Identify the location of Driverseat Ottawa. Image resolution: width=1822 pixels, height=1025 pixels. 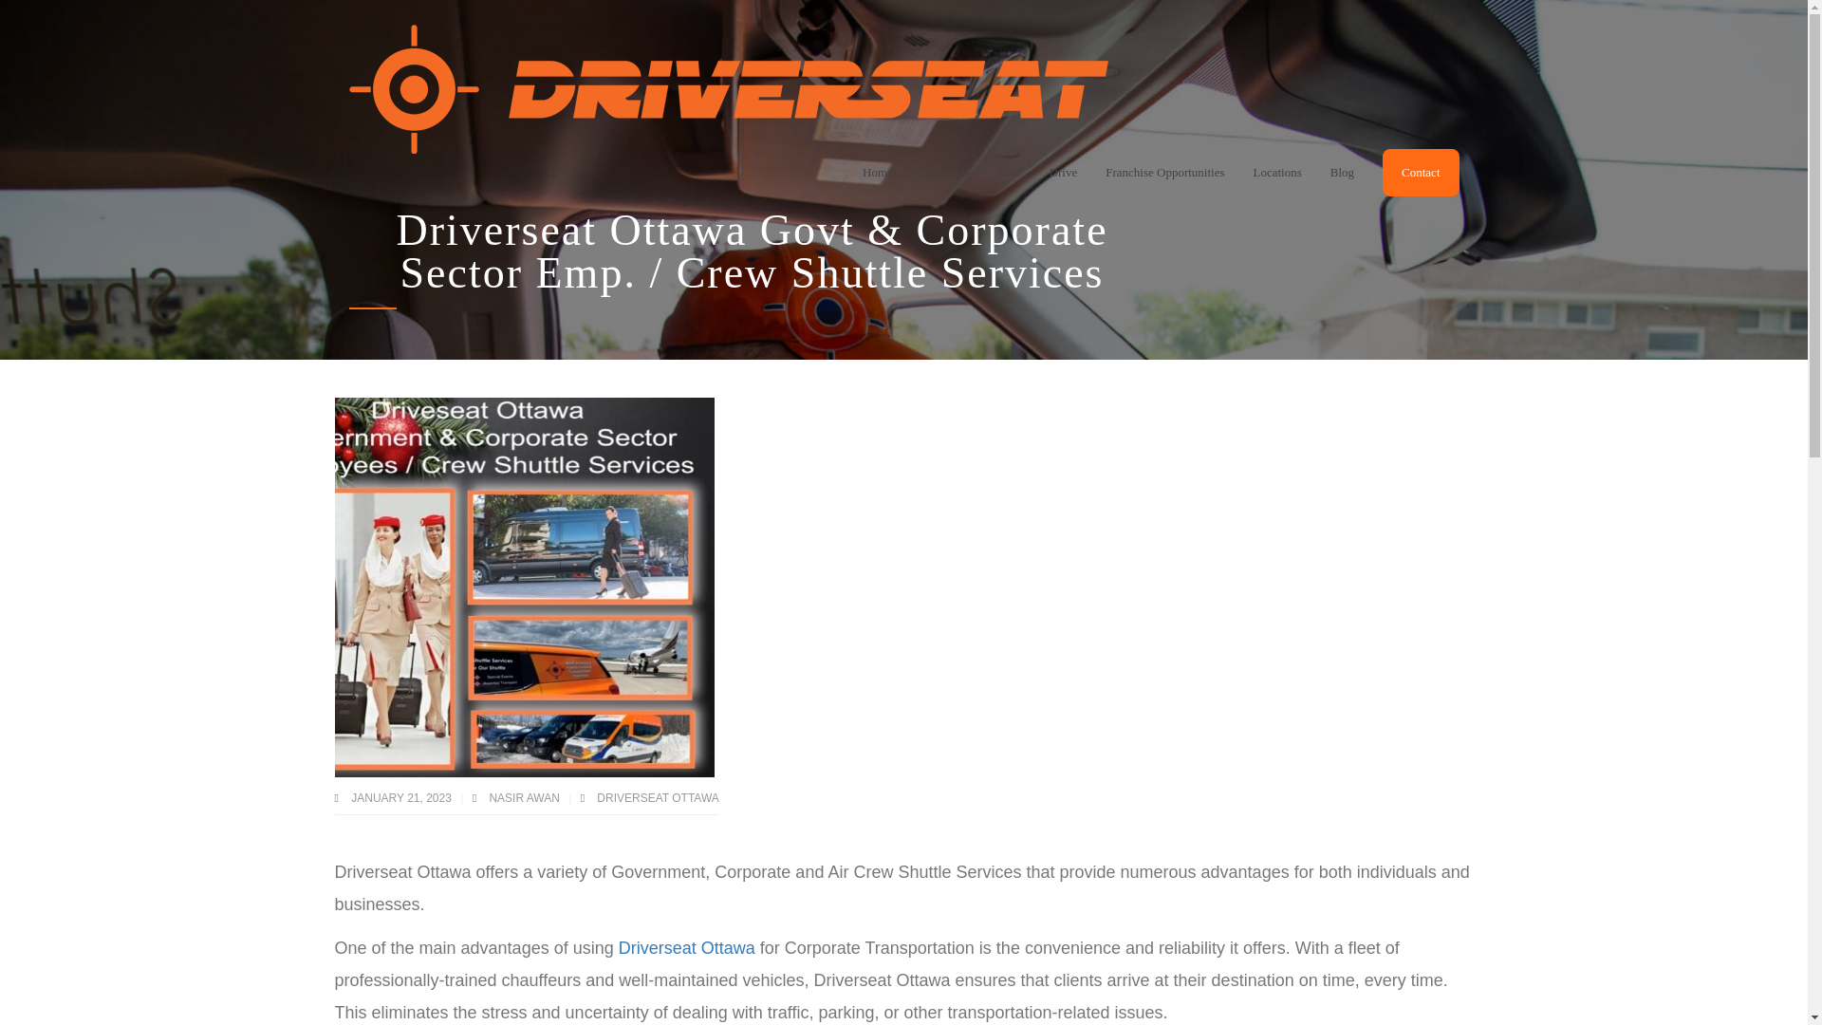
(687, 947).